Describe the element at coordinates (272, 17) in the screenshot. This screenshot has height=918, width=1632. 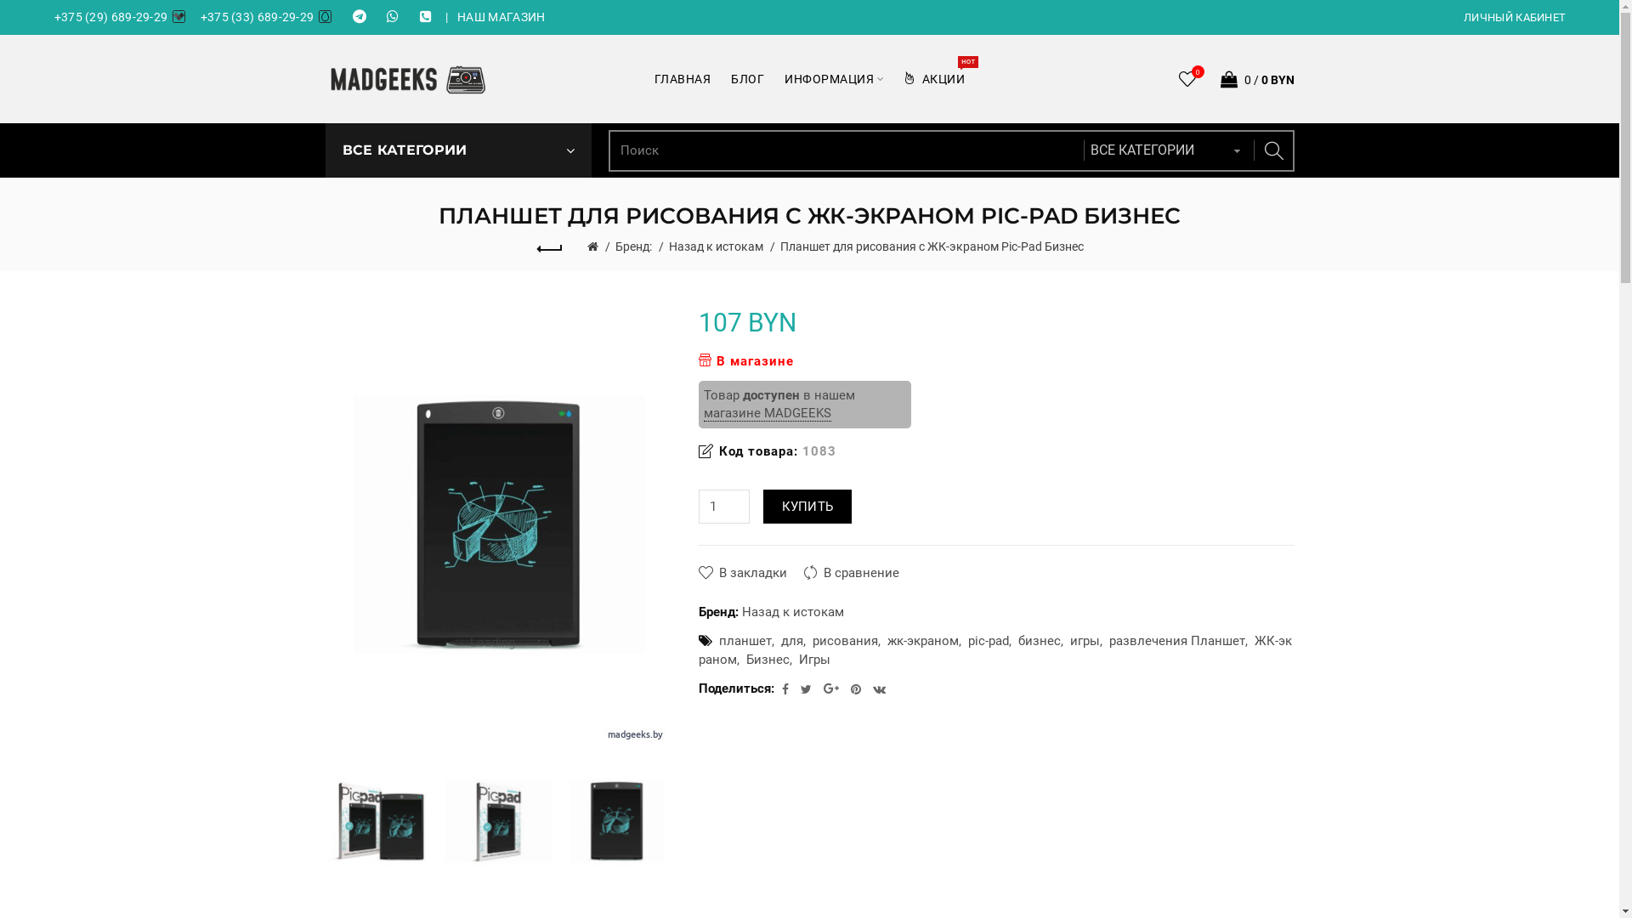
I see `+375 (33) 689-29-29` at that location.